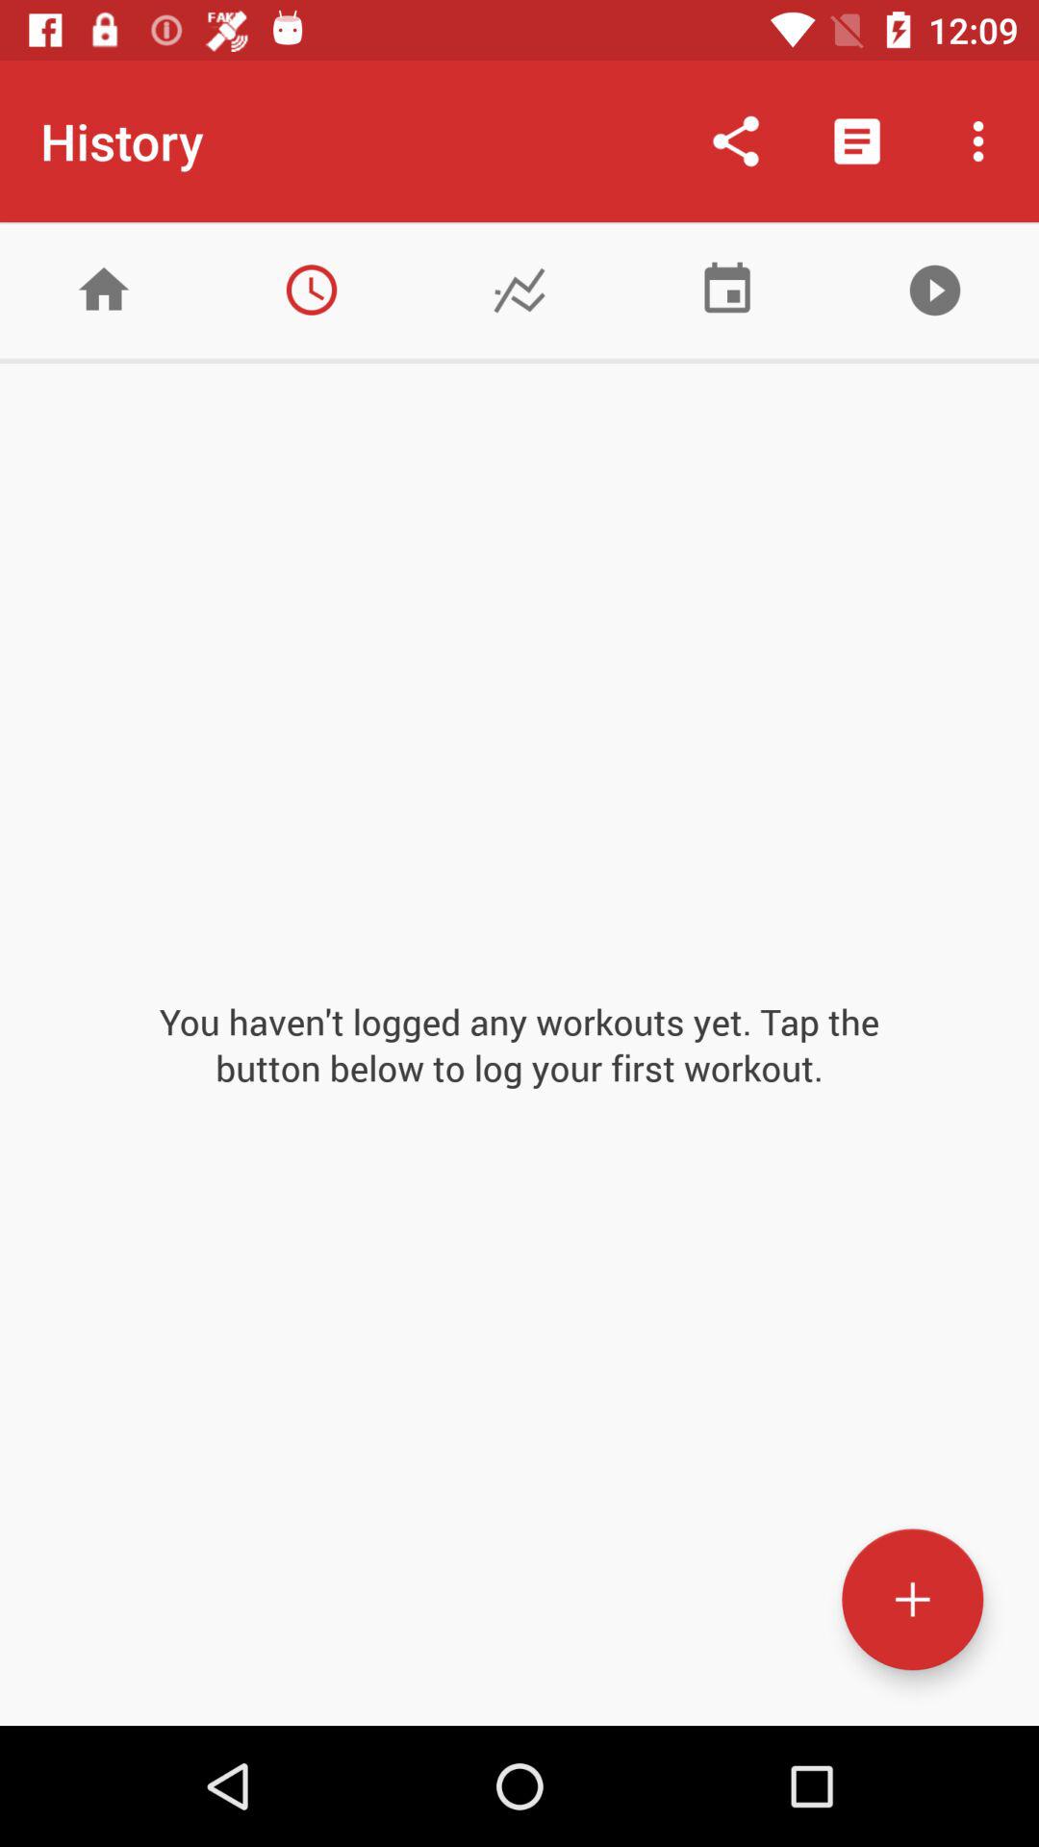 The width and height of the screenshot is (1039, 1847). I want to click on calendar, so click(727, 291).